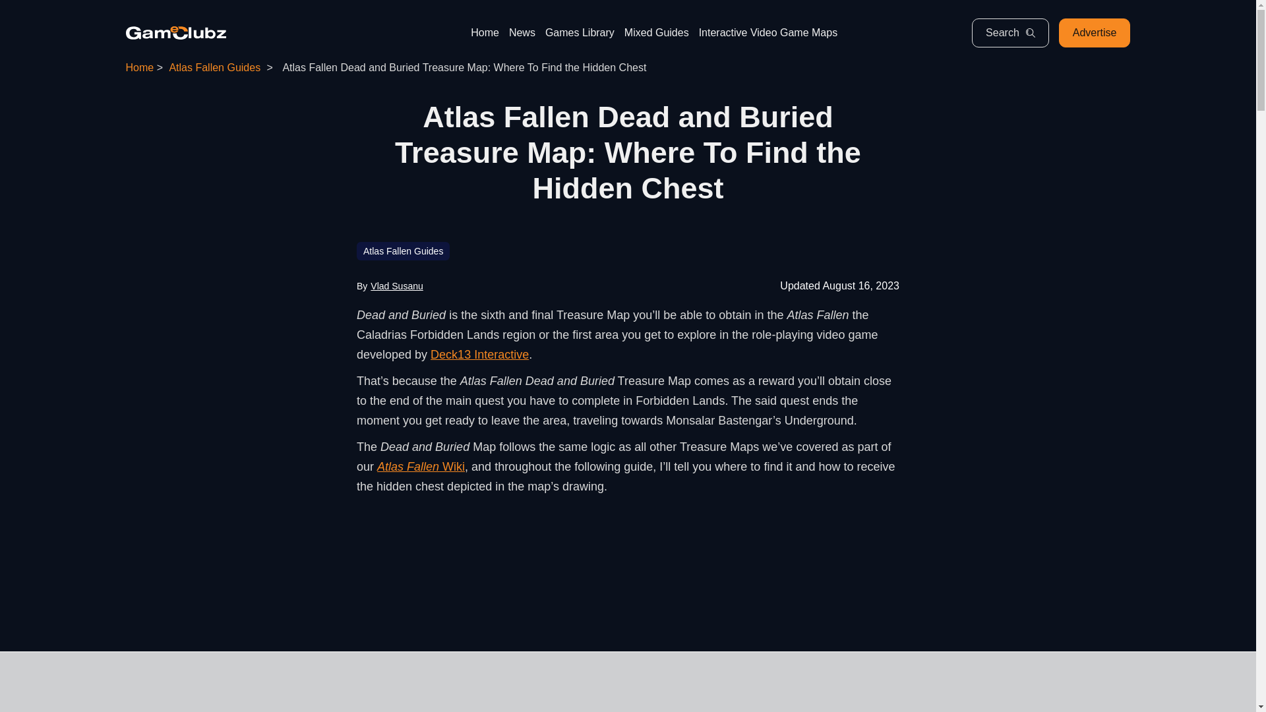  What do you see at coordinates (580, 33) in the screenshot?
I see `Games Library` at bounding box center [580, 33].